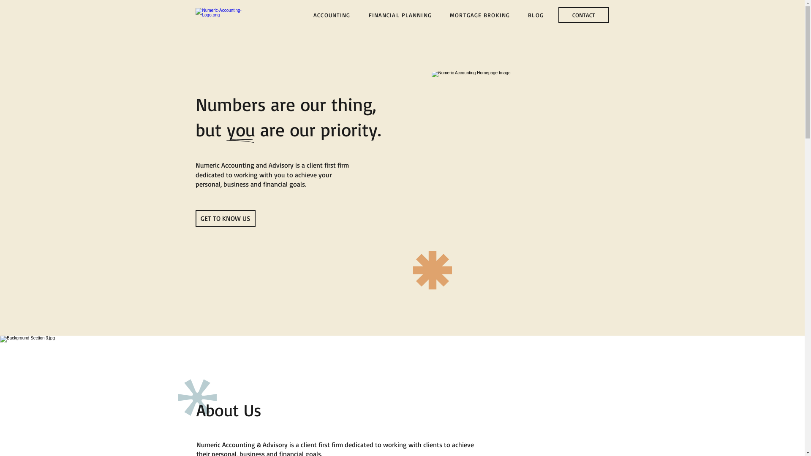  I want to click on MORTGAGE BROKING, so click(480, 15).